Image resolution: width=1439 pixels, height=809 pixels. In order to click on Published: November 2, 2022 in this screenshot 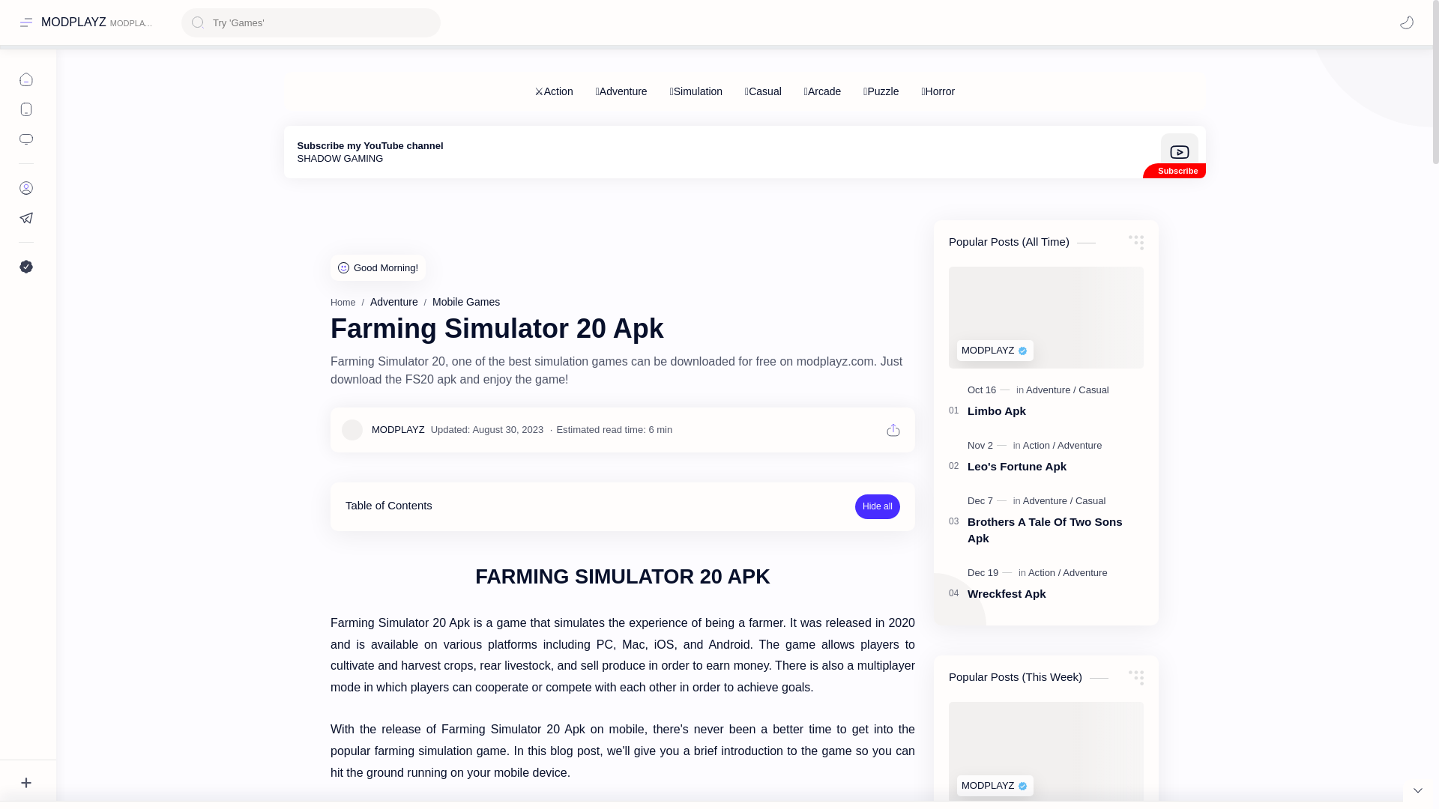, I will do `click(988, 445)`.